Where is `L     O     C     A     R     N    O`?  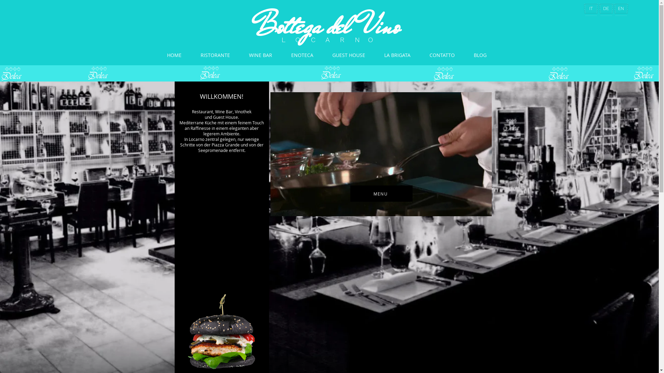
L     O     C     A     R     N    O is located at coordinates (327, 40).